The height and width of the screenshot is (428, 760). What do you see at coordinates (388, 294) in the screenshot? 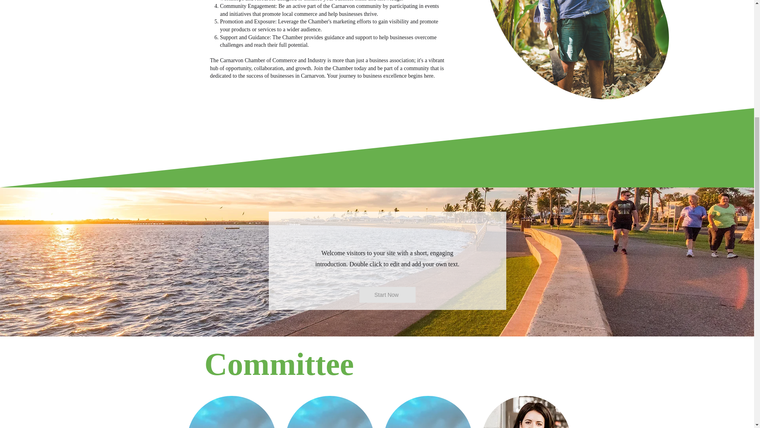
I see `Start Now` at bounding box center [388, 294].